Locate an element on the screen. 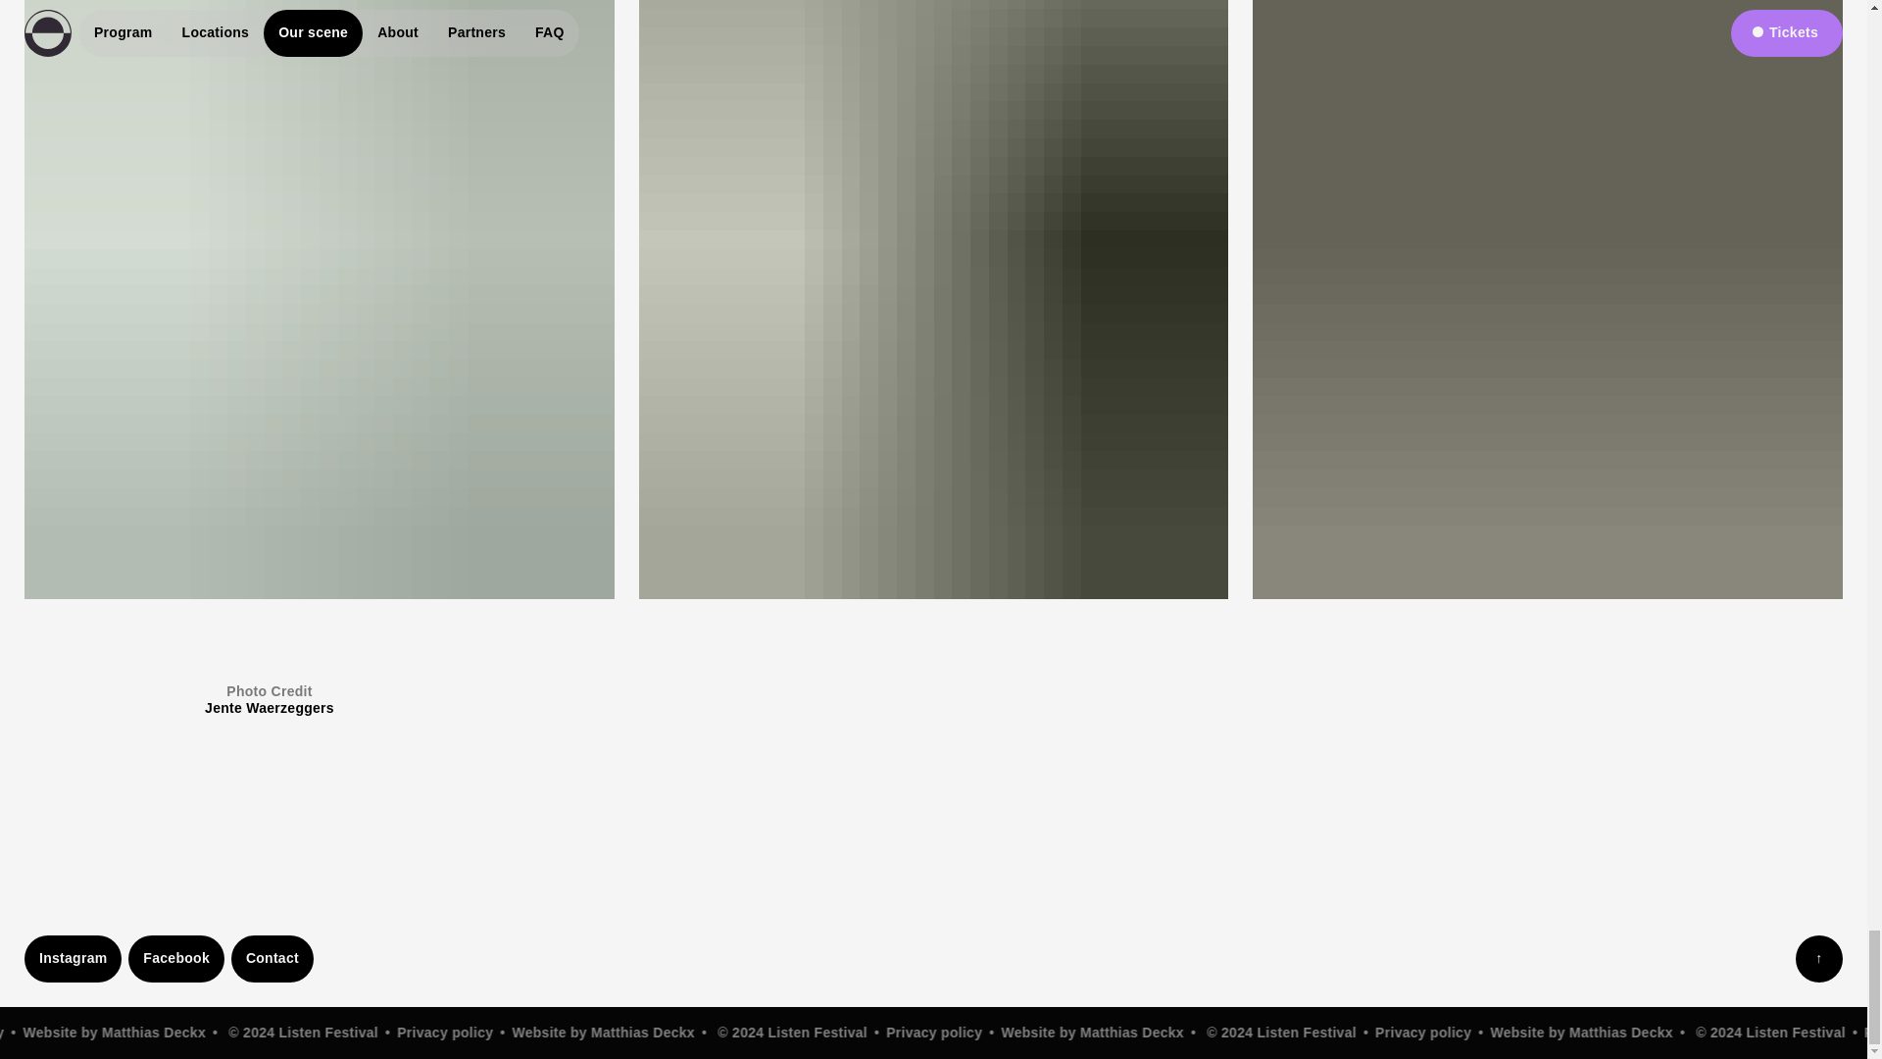 The height and width of the screenshot is (1059, 1882). Facebook is located at coordinates (175, 959).